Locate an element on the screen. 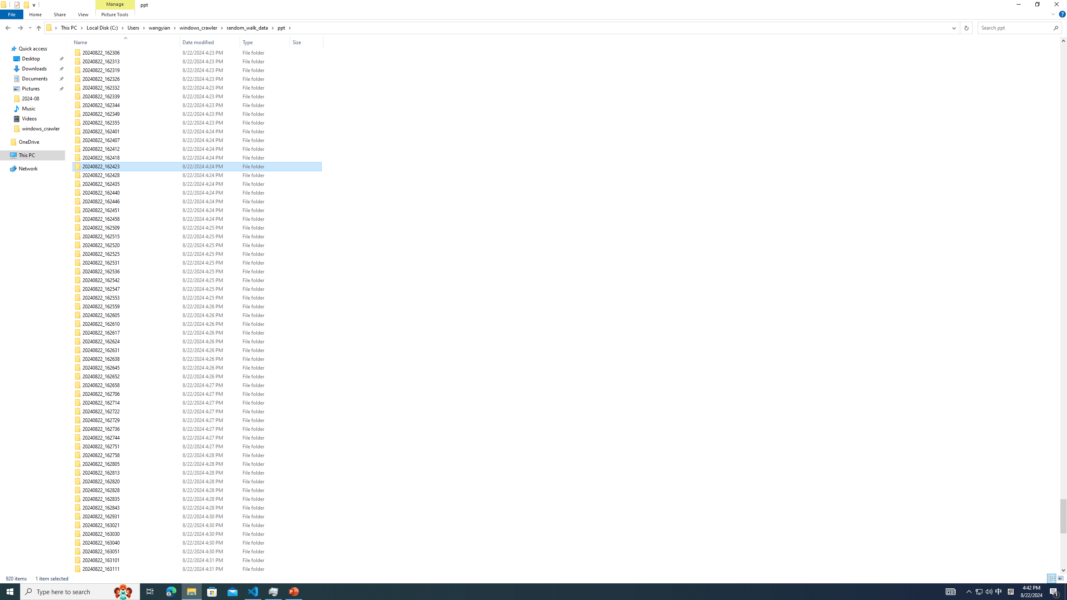  20240822_162843 is located at coordinates (198, 507).